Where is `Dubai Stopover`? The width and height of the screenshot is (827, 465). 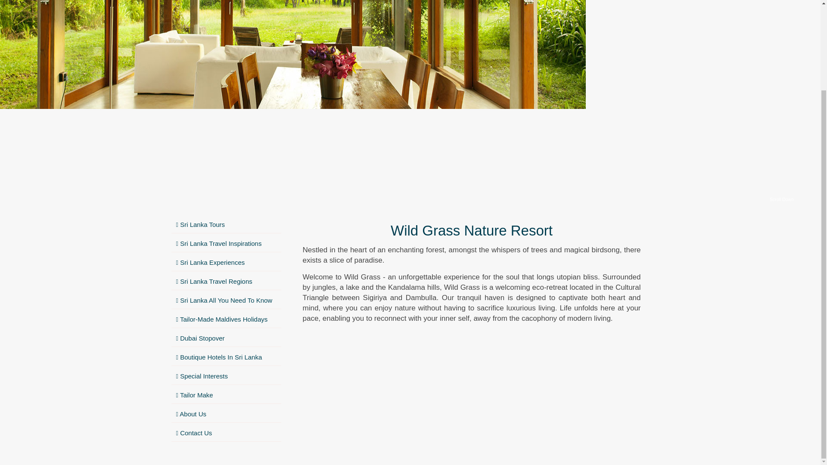
Dubai Stopover is located at coordinates (226, 338).